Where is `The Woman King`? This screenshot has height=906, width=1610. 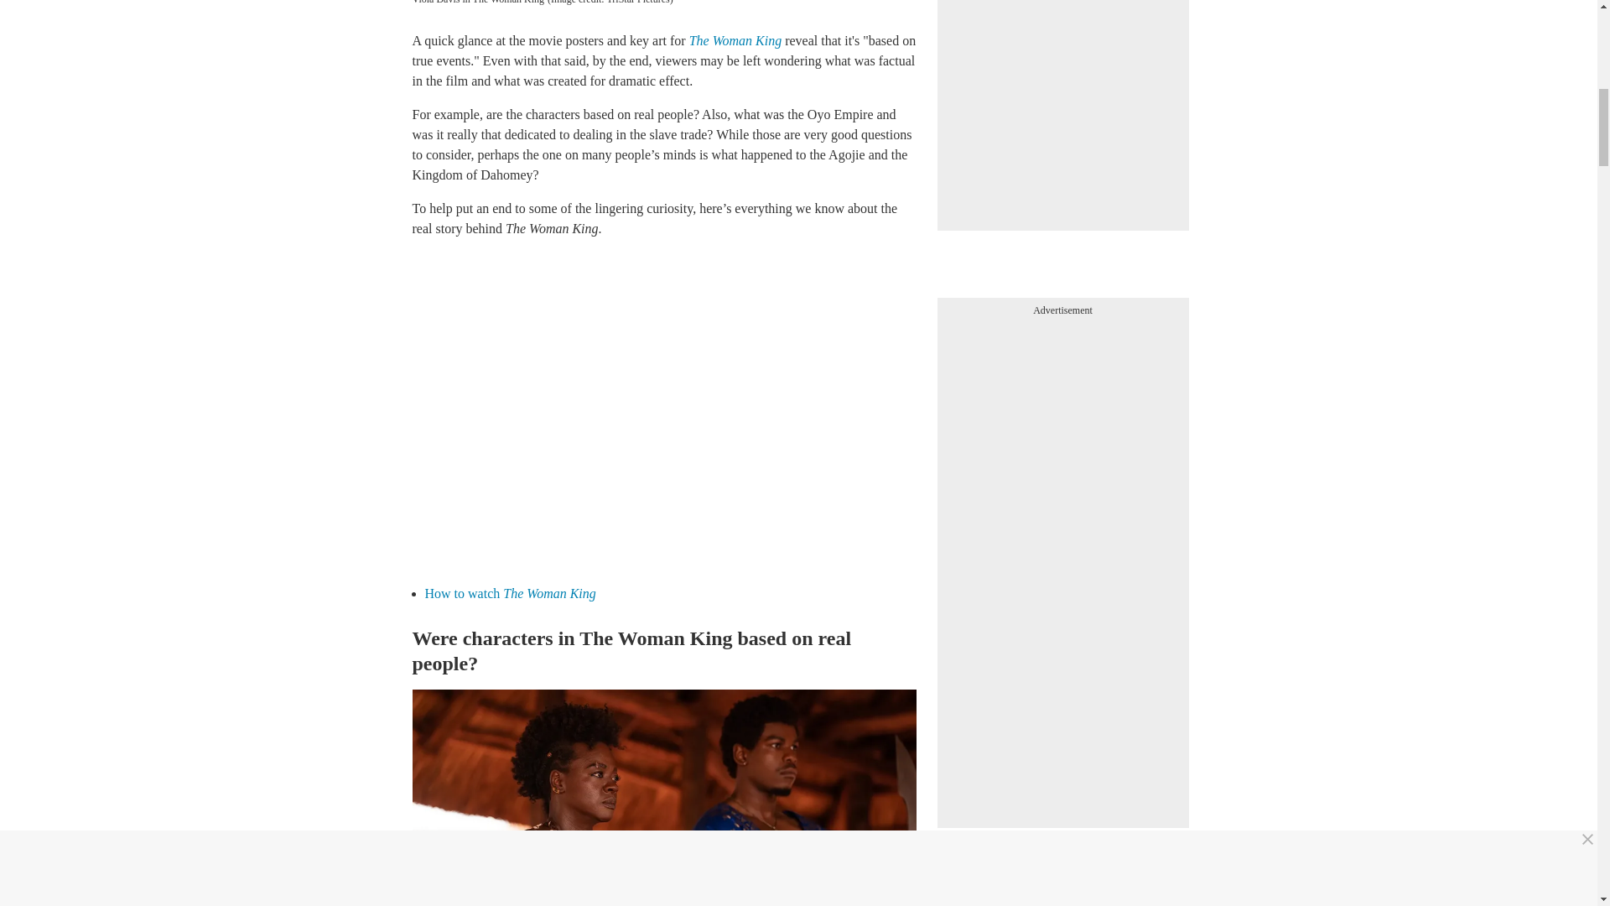 The Woman King is located at coordinates (735, 40).